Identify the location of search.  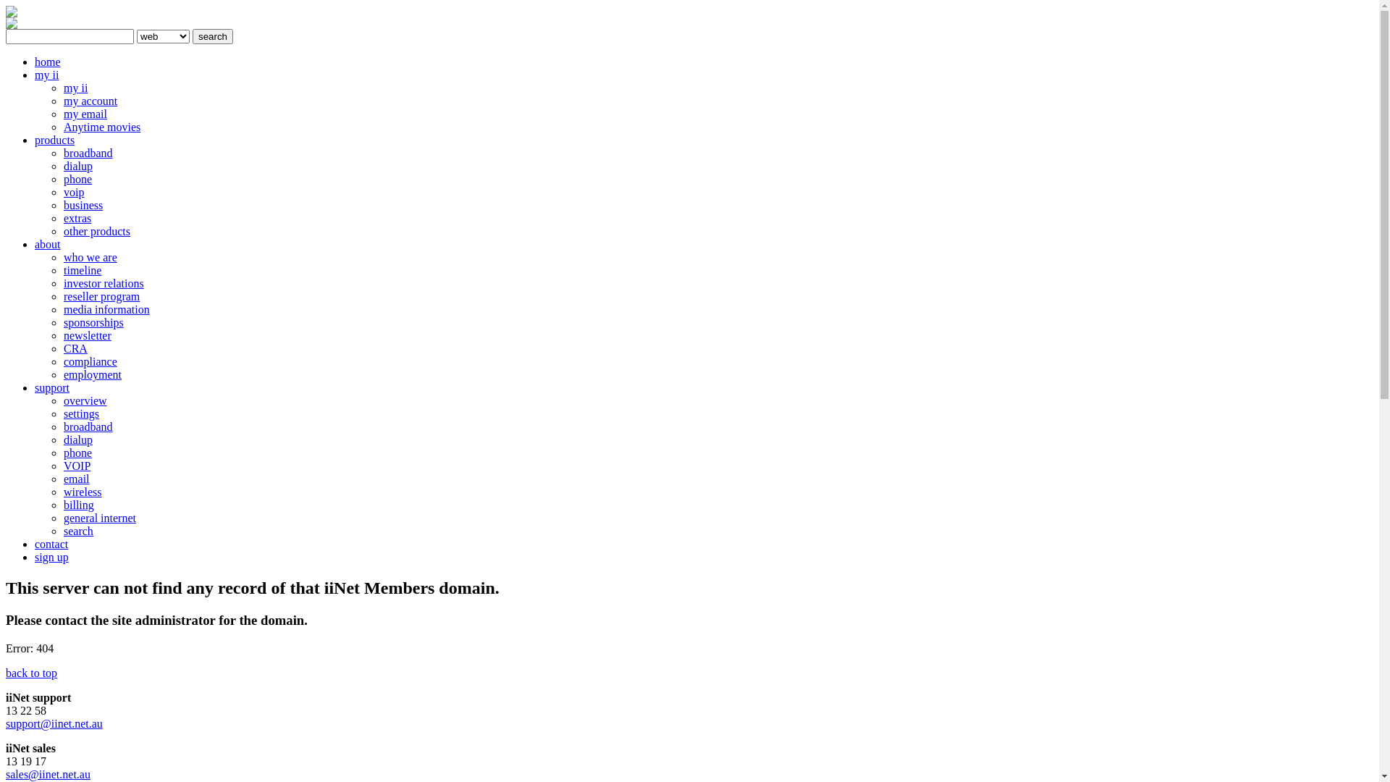
(78, 531).